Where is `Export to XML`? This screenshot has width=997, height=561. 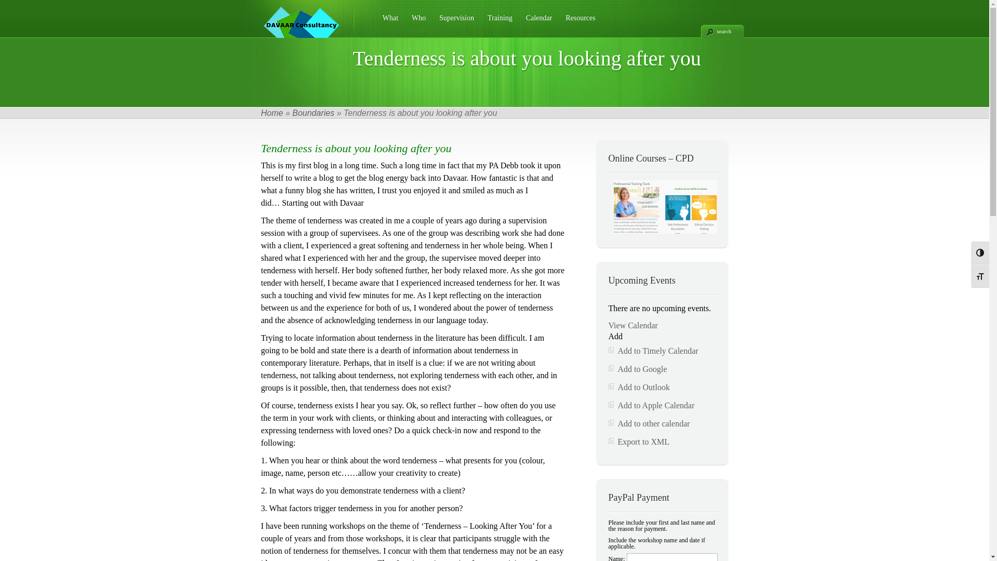 Export to XML is located at coordinates (644, 442).